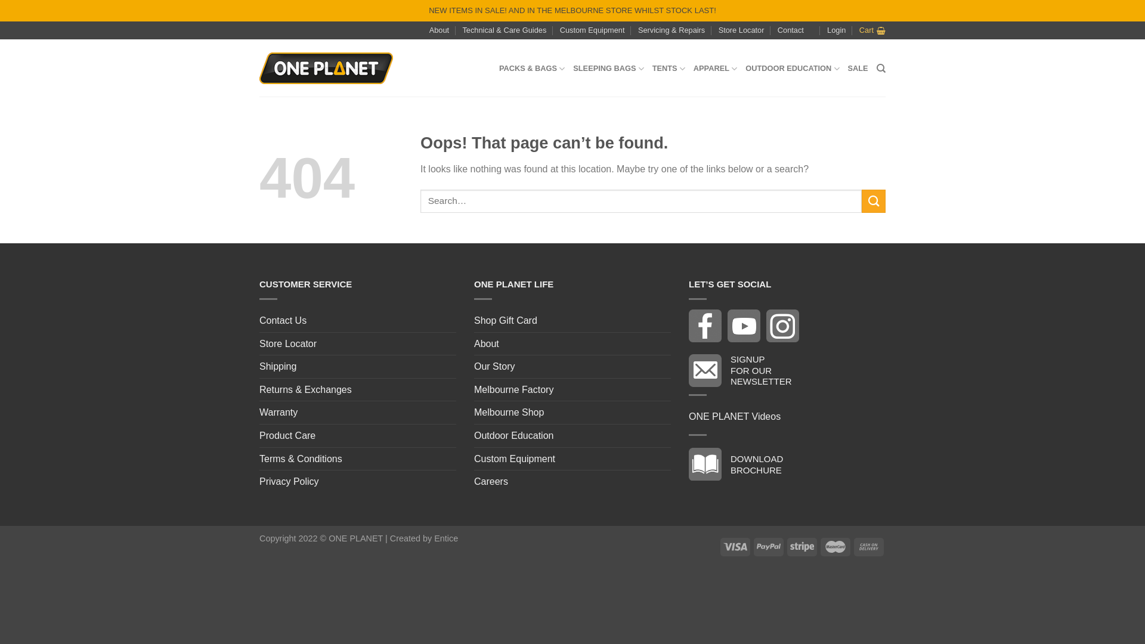 The height and width of the screenshot is (644, 1145). Describe the element at coordinates (505, 30) in the screenshot. I see `Technical & Care Guides` at that location.